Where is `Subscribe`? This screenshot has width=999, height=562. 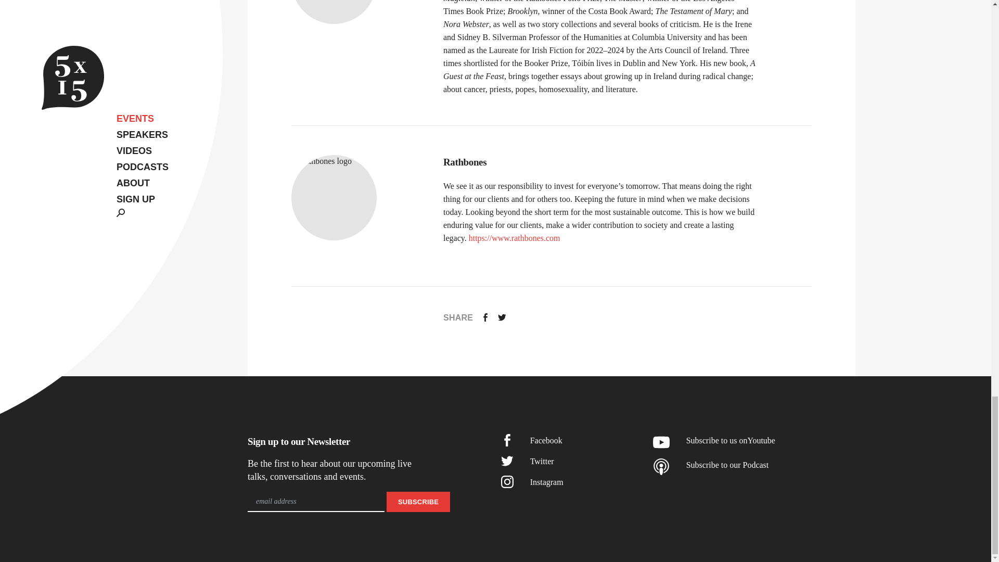 Subscribe is located at coordinates (418, 502).